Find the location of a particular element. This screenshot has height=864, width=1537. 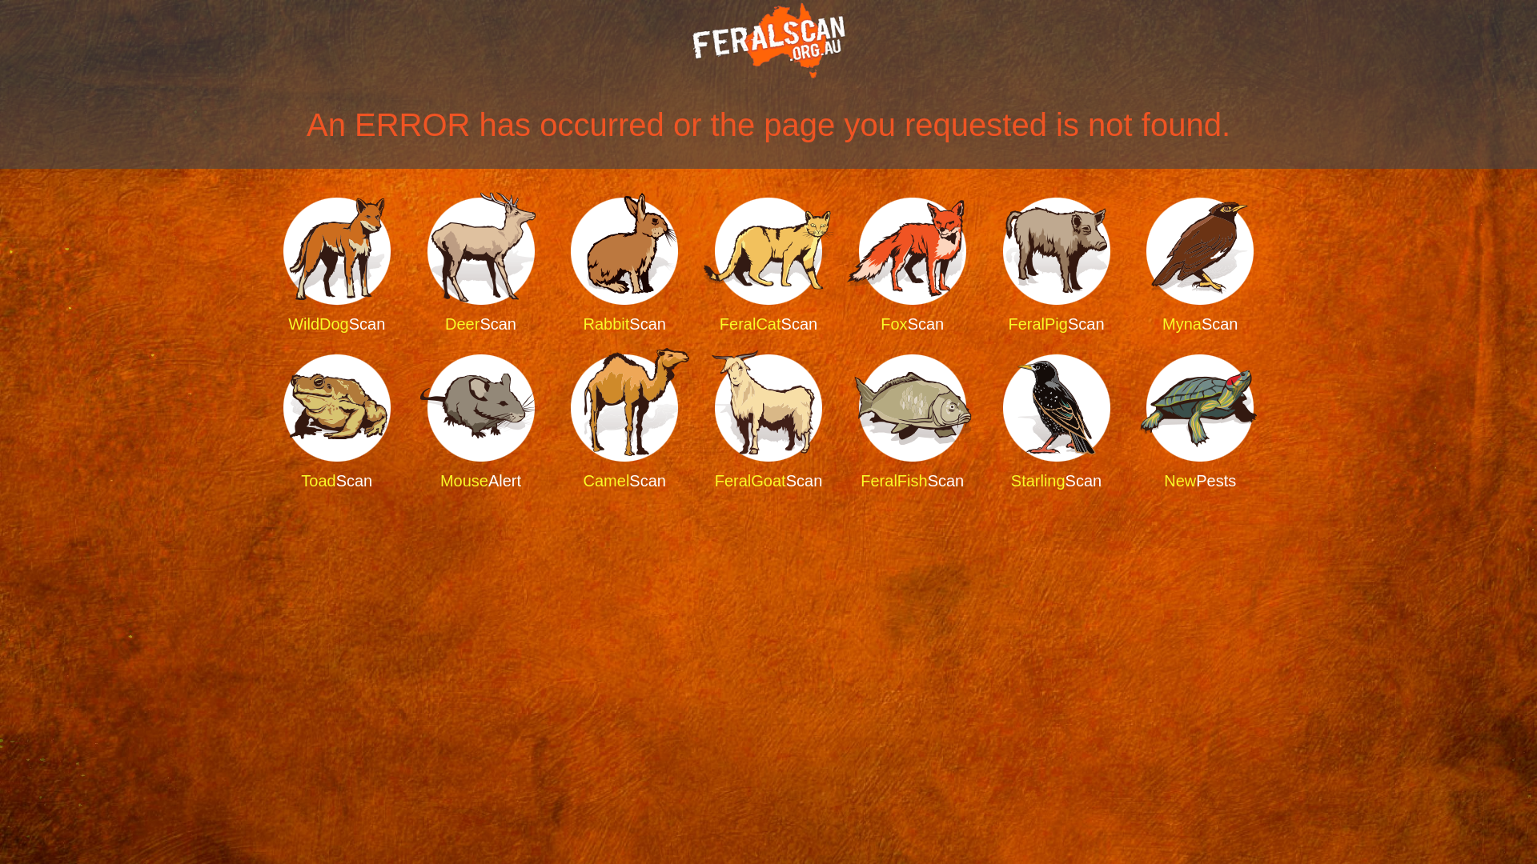

FeralPigScan is located at coordinates (1056, 266).